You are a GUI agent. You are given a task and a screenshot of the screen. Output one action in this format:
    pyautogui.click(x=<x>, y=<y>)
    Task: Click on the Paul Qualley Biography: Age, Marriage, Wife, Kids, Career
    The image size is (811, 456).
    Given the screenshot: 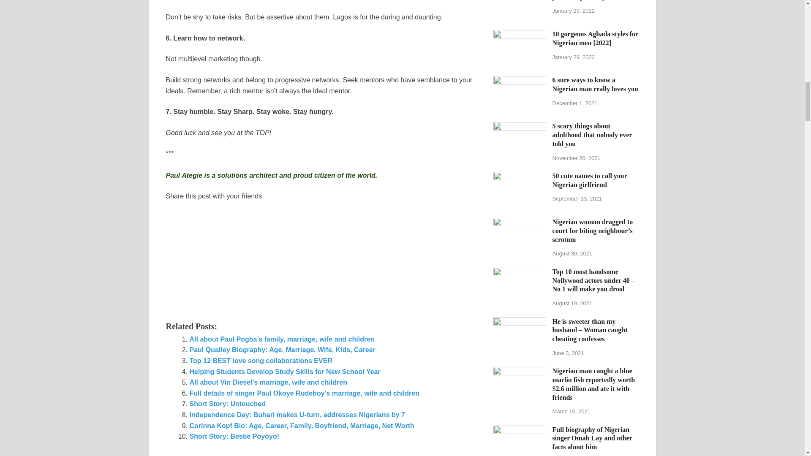 What is the action you would take?
    pyautogui.click(x=282, y=350)
    